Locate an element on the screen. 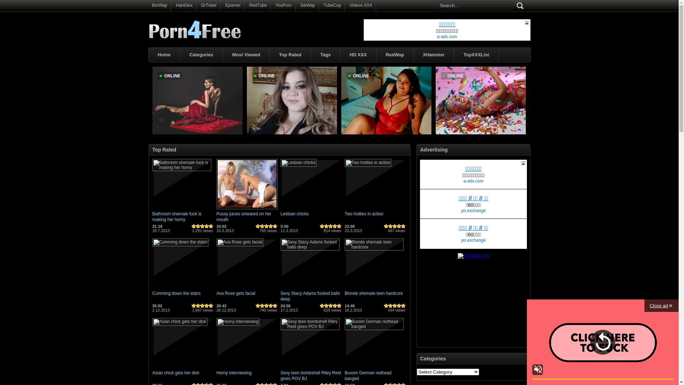 This screenshot has width=684, height=385. Cumming down the stairs is located at coordinates (177, 293).